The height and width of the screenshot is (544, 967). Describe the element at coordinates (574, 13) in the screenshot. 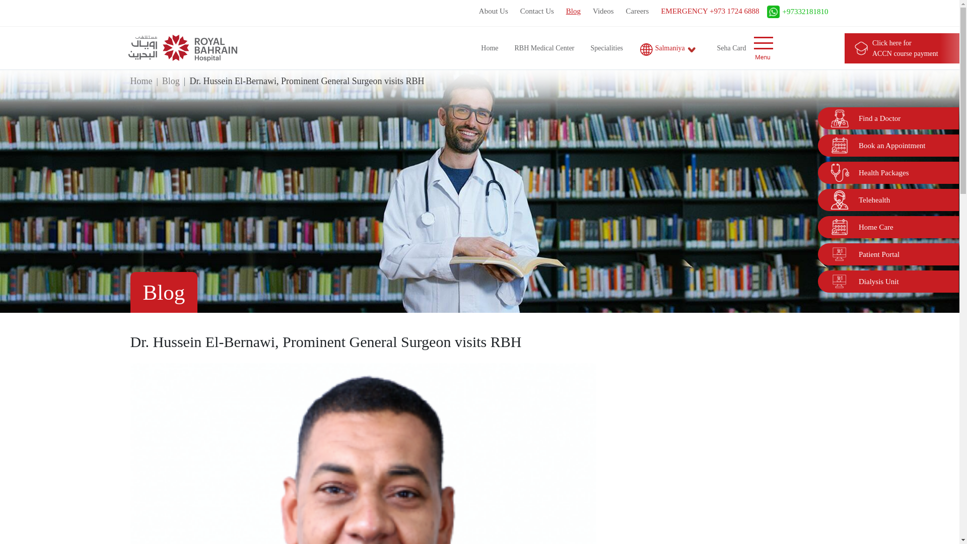

I see `Blog` at that location.